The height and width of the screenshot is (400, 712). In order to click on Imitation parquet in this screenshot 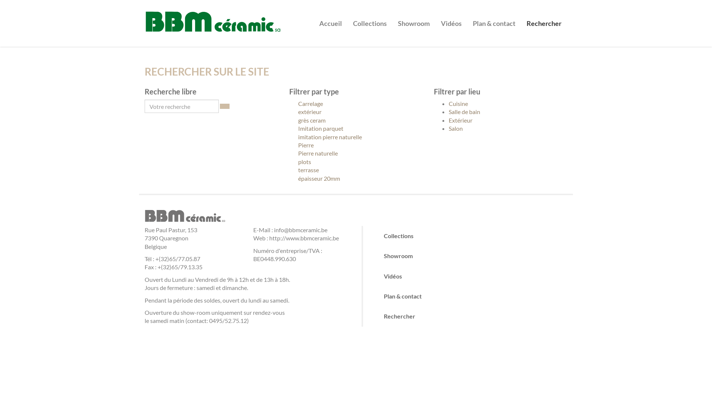, I will do `click(356, 129)`.